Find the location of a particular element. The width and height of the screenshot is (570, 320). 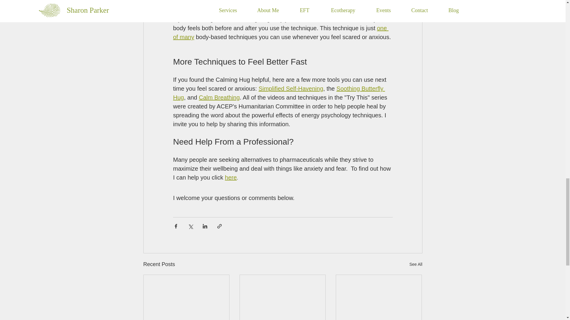

Calm Breathing is located at coordinates (219, 98).